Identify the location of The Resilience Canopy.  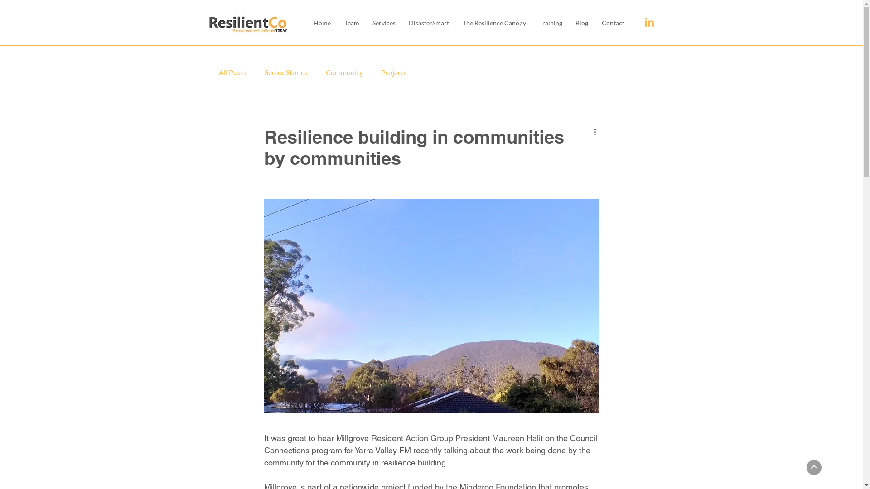
(494, 23).